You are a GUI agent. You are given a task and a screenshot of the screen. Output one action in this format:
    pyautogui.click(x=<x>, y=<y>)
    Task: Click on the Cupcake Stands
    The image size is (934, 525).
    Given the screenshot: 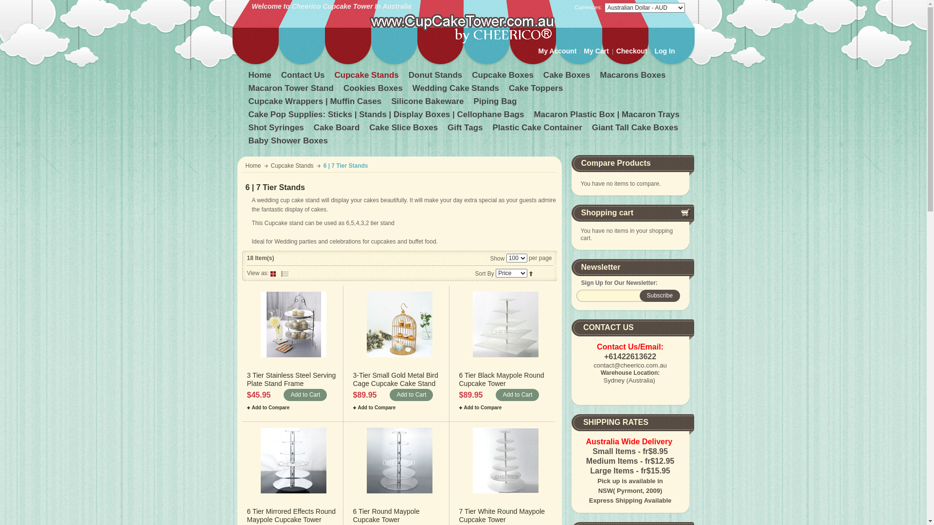 What is the action you would take?
    pyautogui.click(x=293, y=166)
    